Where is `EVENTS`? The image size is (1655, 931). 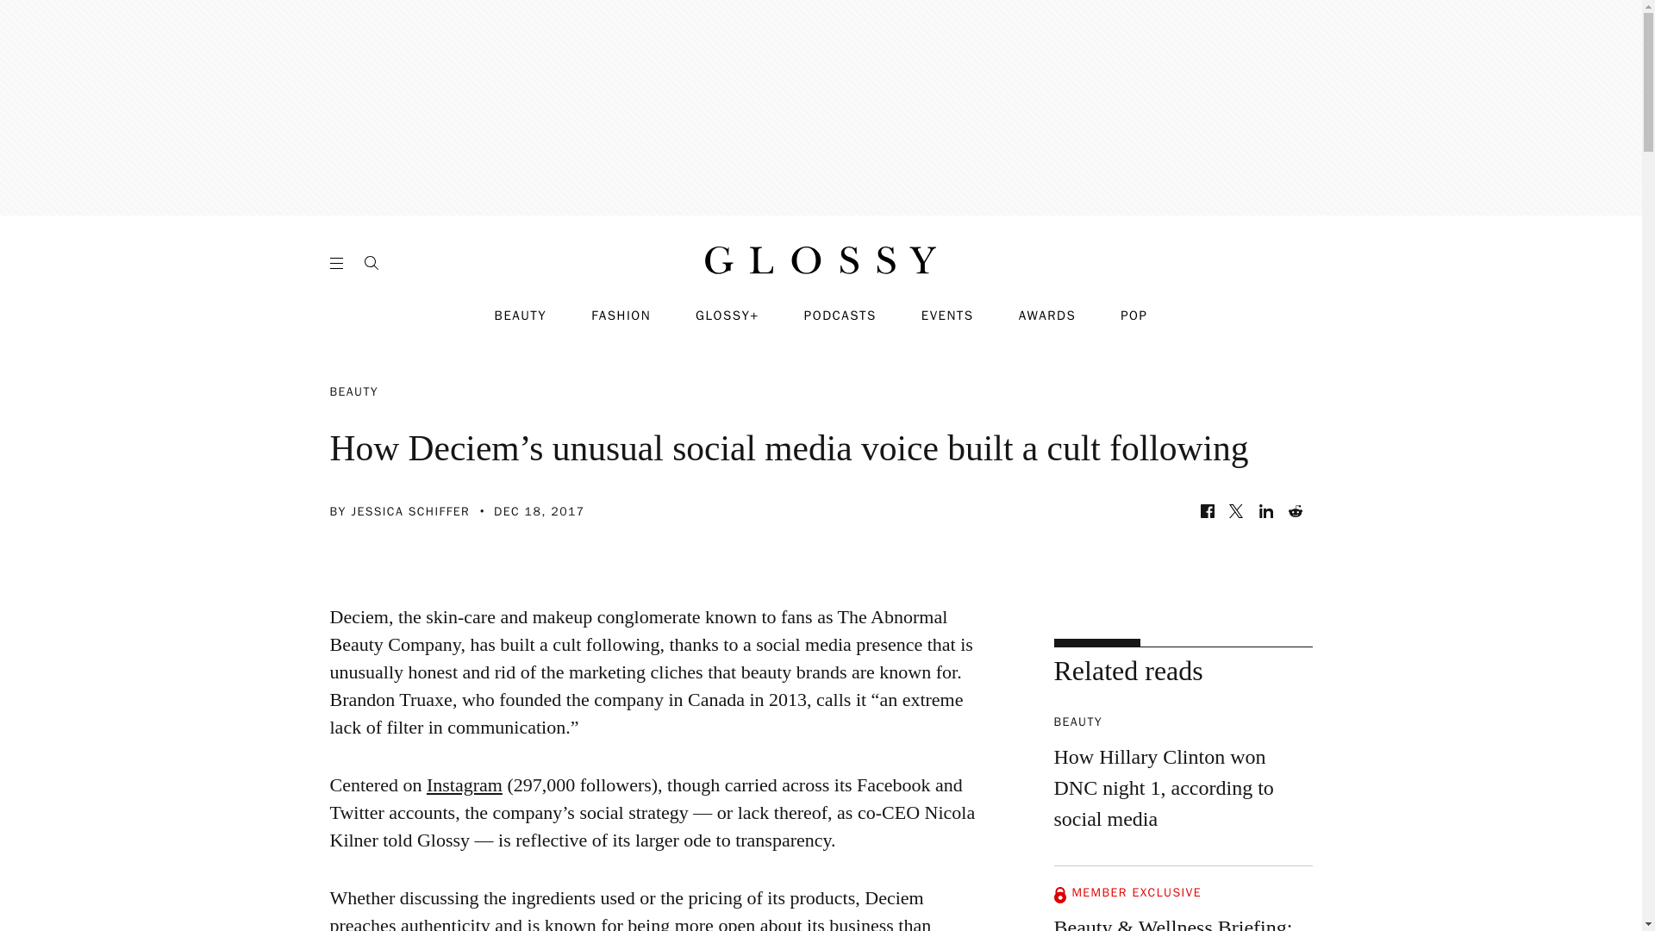 EVENTS is located at coordinates (948, 316).